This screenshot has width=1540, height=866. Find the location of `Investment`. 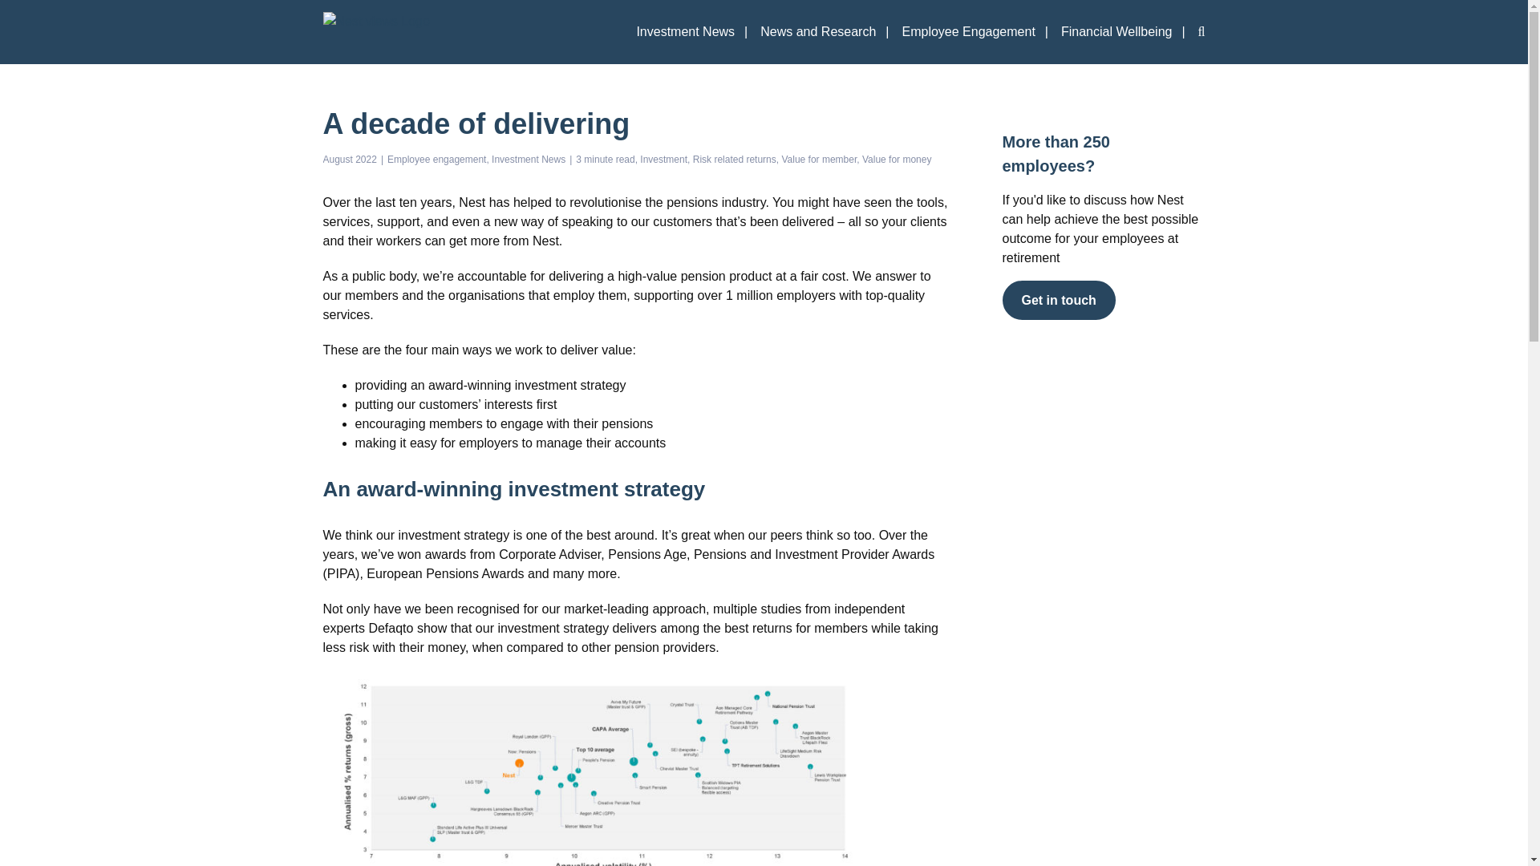

Investment is located at coordinates (666, 160).